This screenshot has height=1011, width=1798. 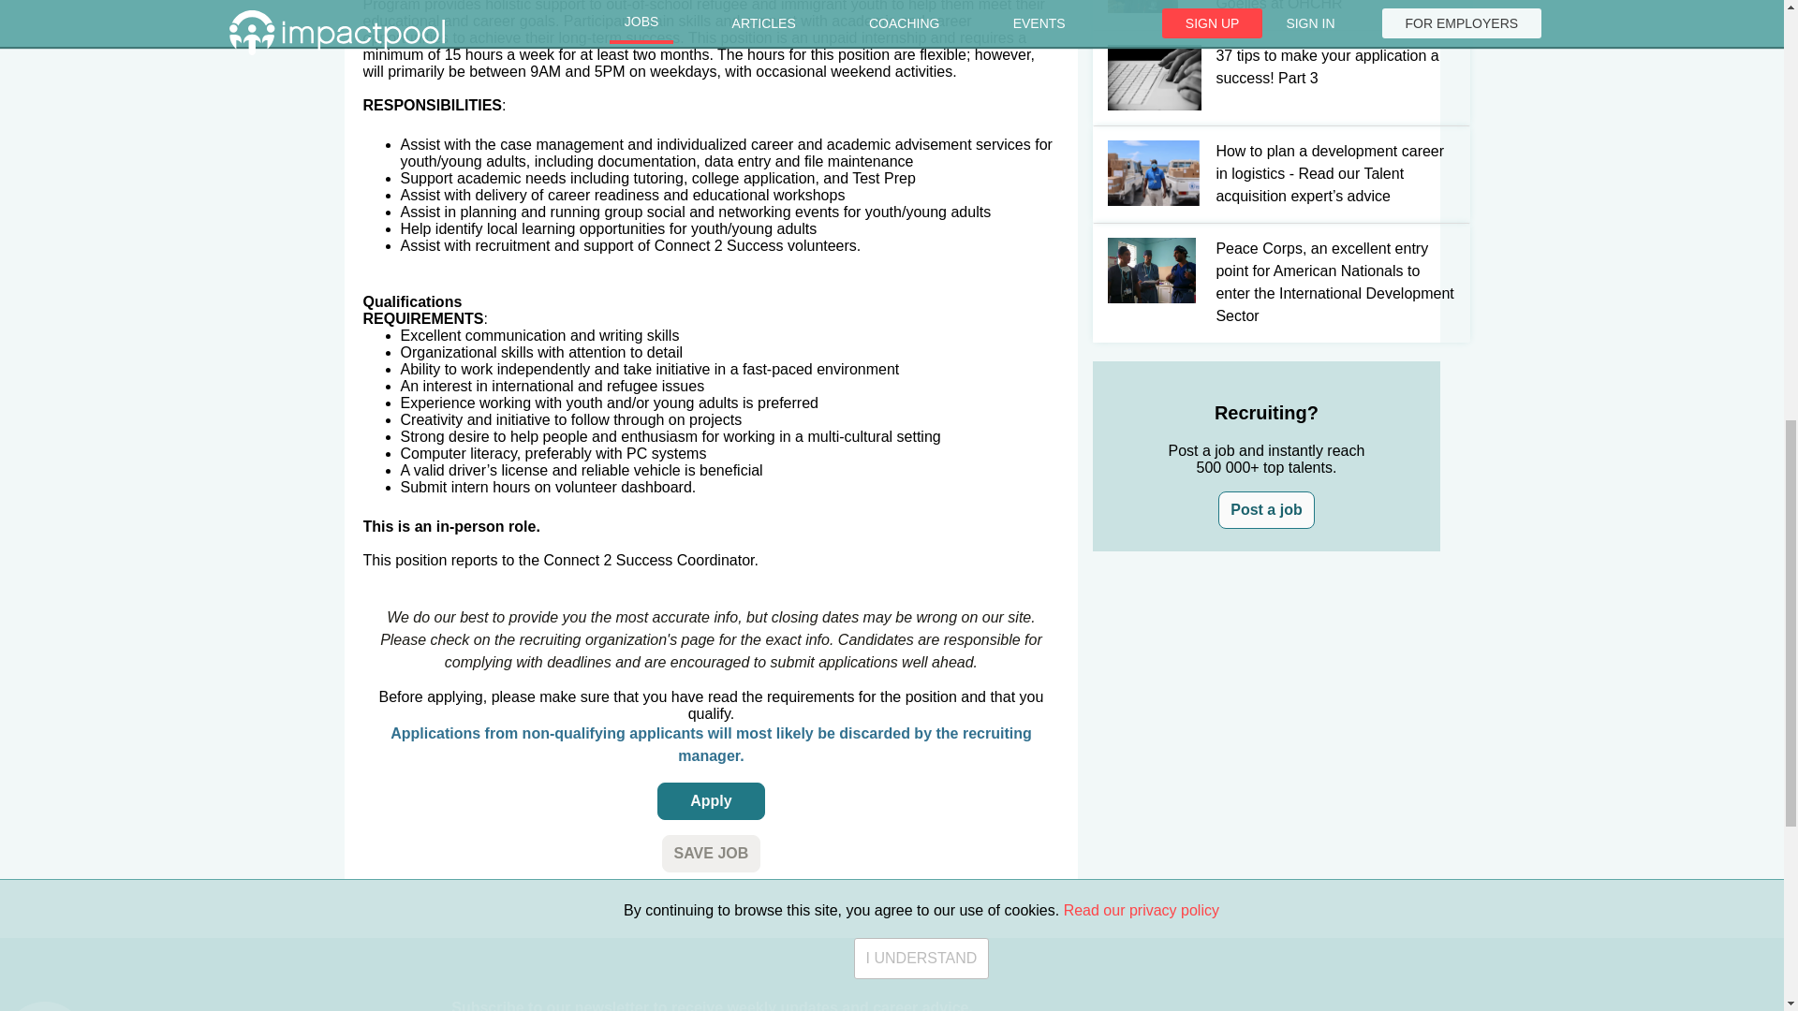 I want to click on I UNDERSTAND, so click(x=921, y=45).